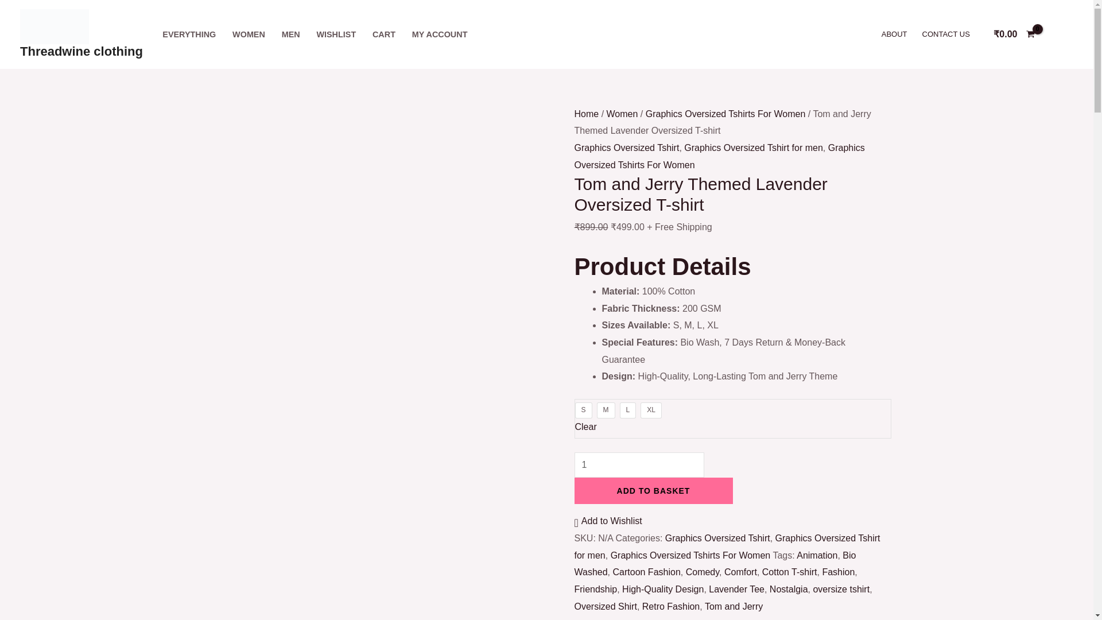  Describe the element at coordinates (653, 490) in the screenshot. I see `ADD TO BASKET` at that location.